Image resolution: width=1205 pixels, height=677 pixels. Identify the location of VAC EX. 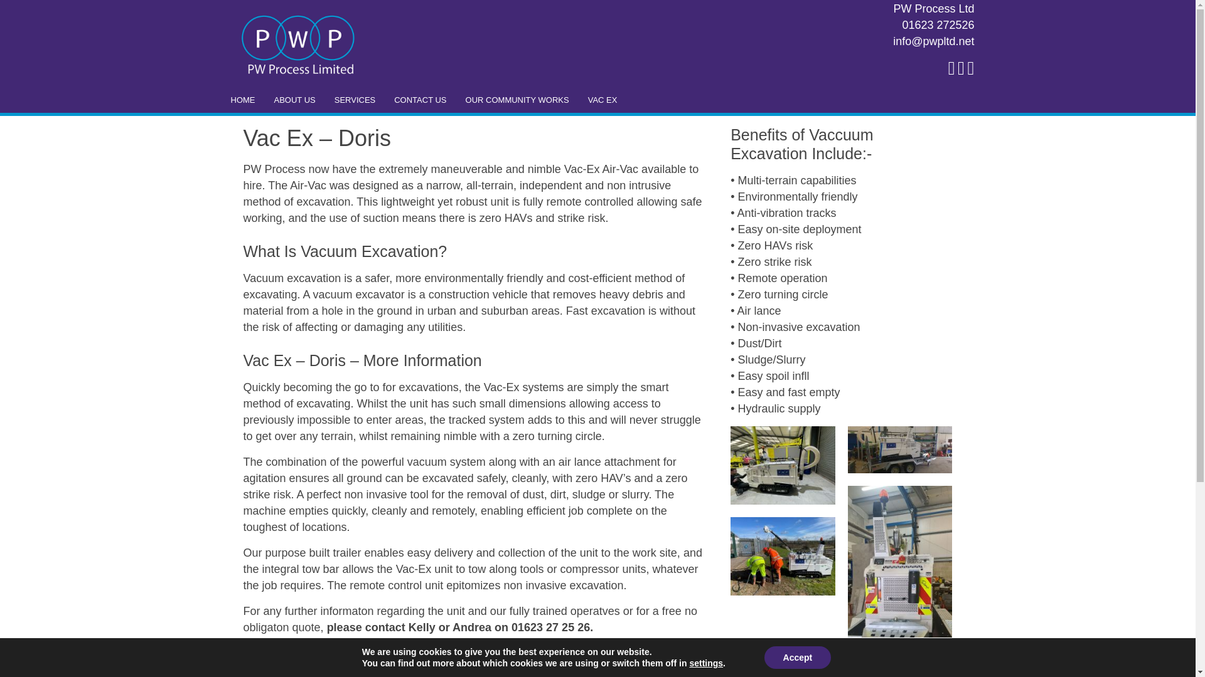
(602, 100).